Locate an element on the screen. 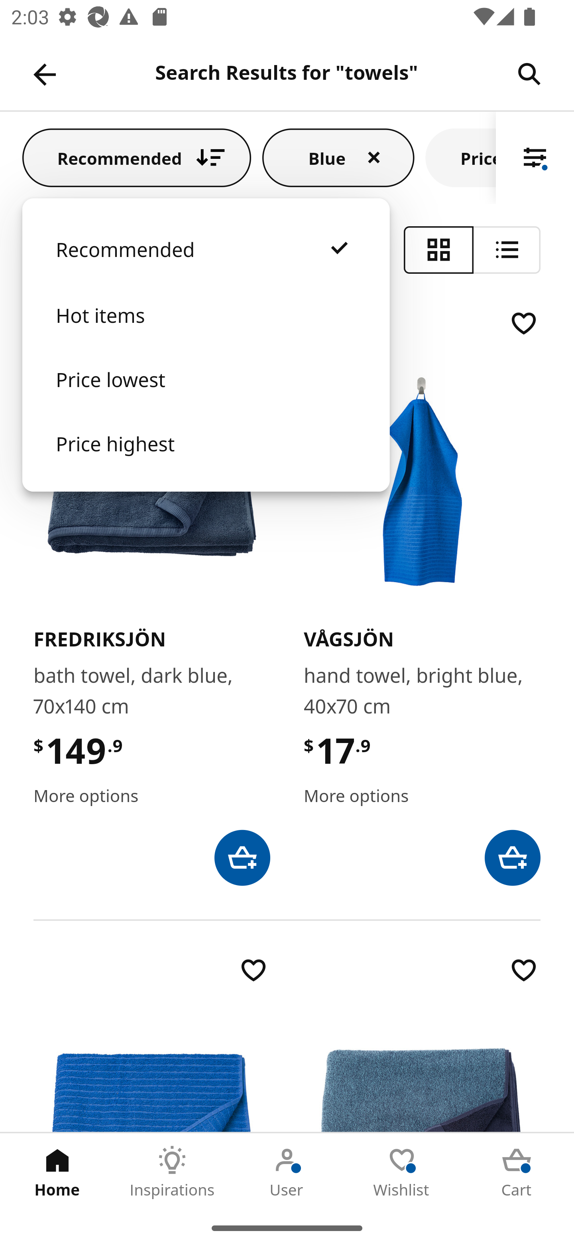 The width and height of the screenshot is (574, 1245). Inspirations
Tab 2 of 5 is located at coordinates (172, 1172).